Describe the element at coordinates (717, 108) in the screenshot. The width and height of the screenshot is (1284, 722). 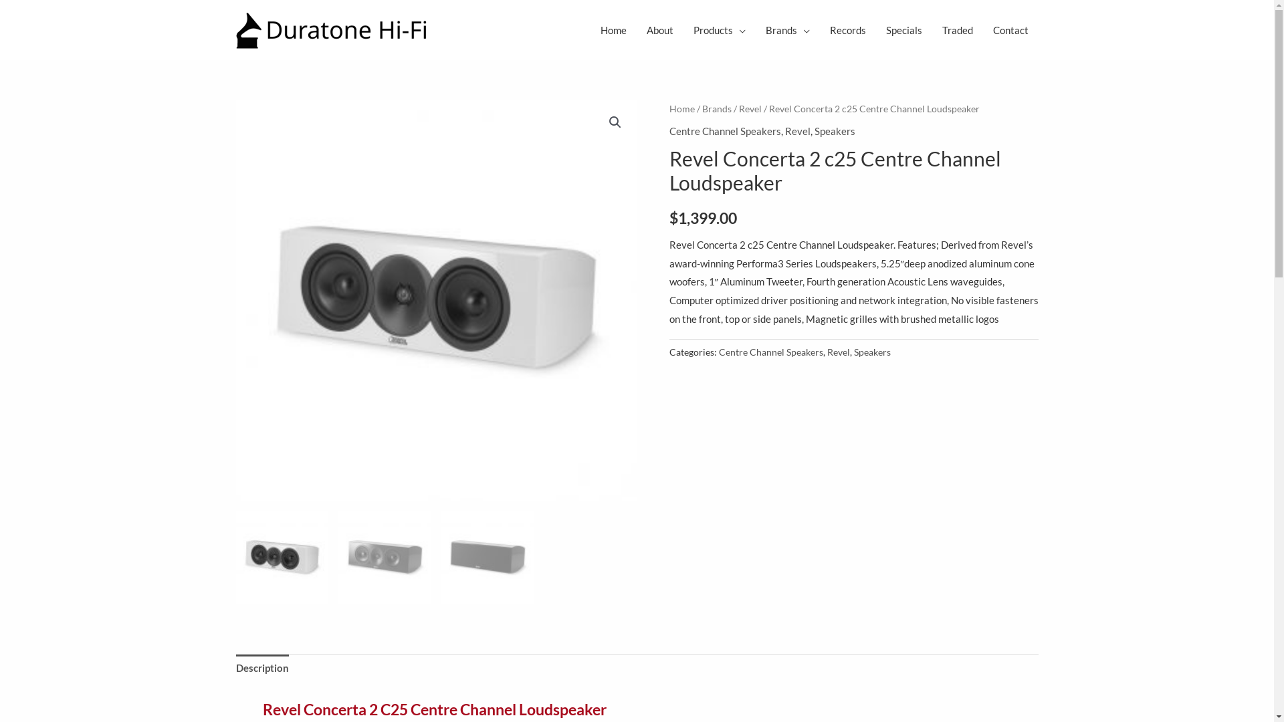
I see `Brands` at that location.